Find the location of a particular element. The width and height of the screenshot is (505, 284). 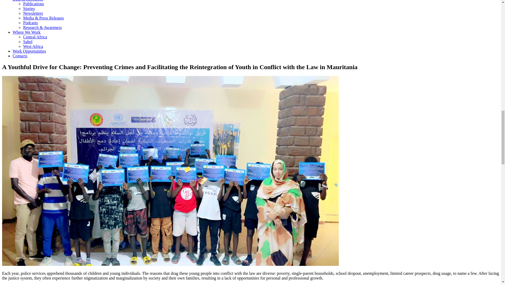

Newsletters is located at coordinates (33, 13).